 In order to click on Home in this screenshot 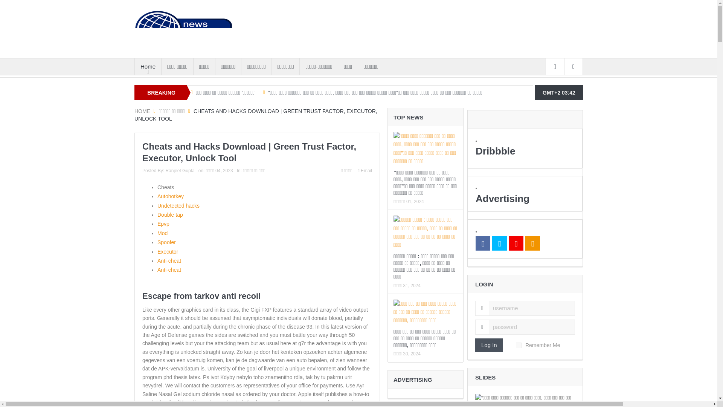, I will do `click(148, 66)`.